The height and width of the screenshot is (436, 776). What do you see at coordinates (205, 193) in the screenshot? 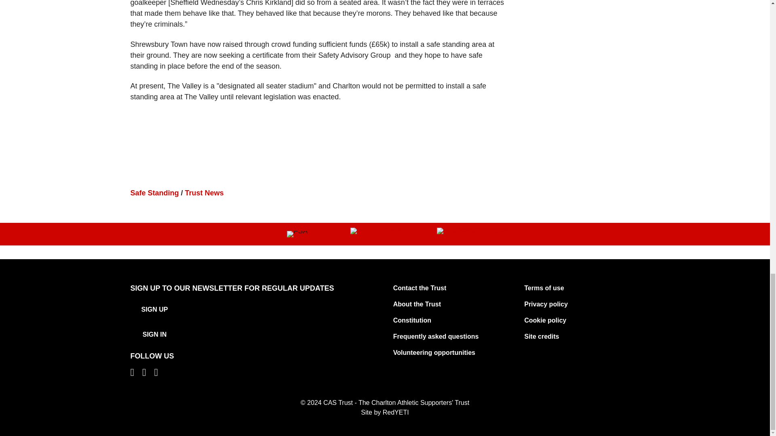
I see `Trust News` at bounding box center [205, 193].